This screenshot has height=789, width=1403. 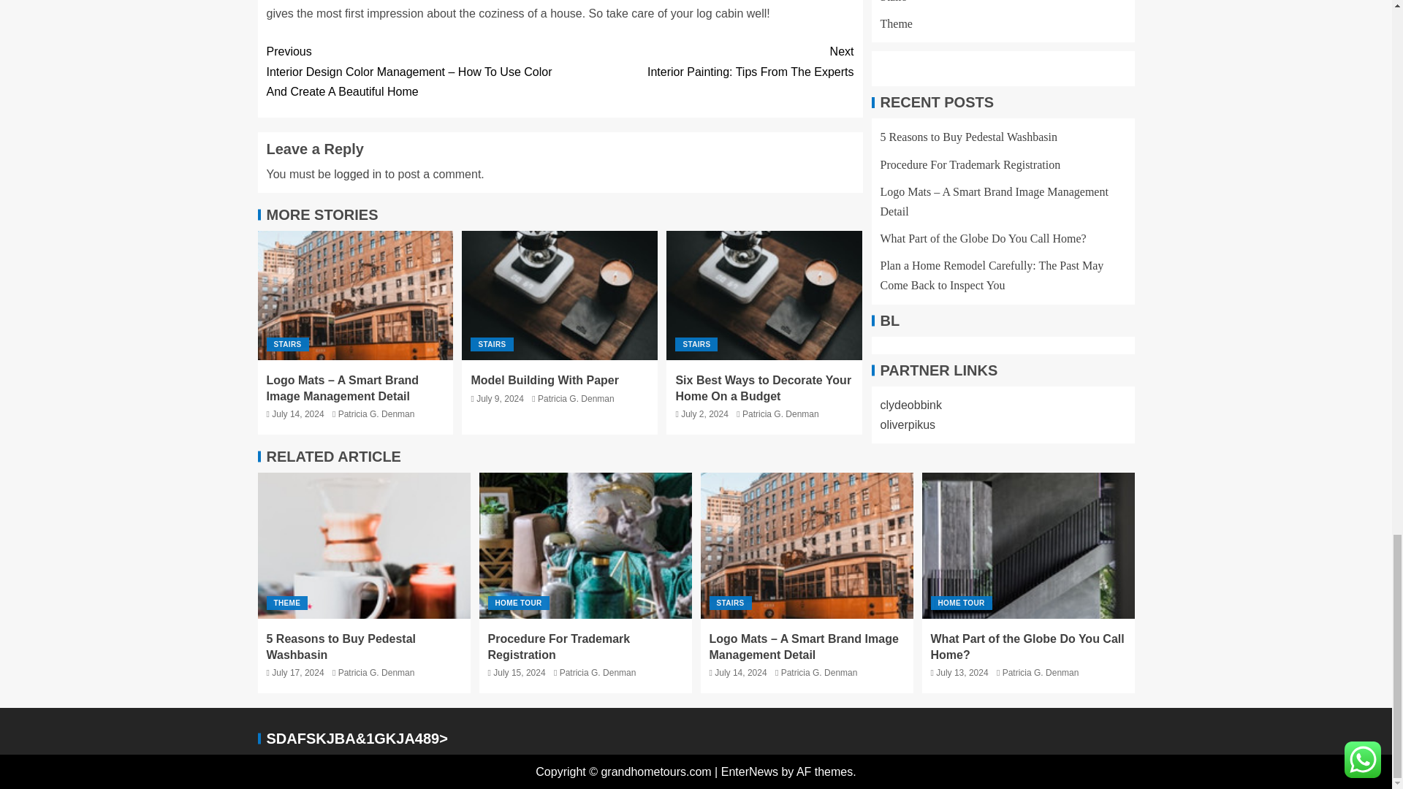 I want to click on Patricia G. Denman, so click(x=376, y=413).